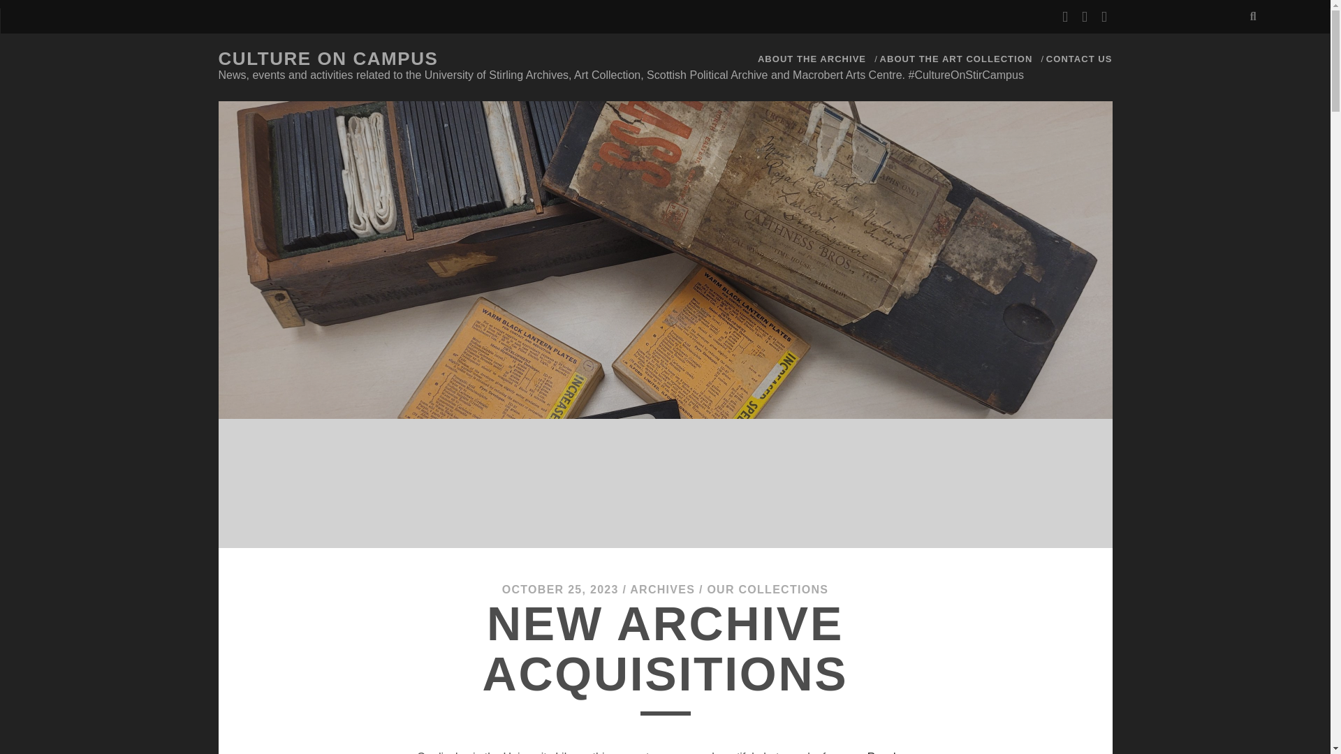 The image size is (1341, 754). What do you see at coordinates (328, 59) in the screenshot?
I see `CULTURE ON CAMPUS` at bounding box center [328, 59].